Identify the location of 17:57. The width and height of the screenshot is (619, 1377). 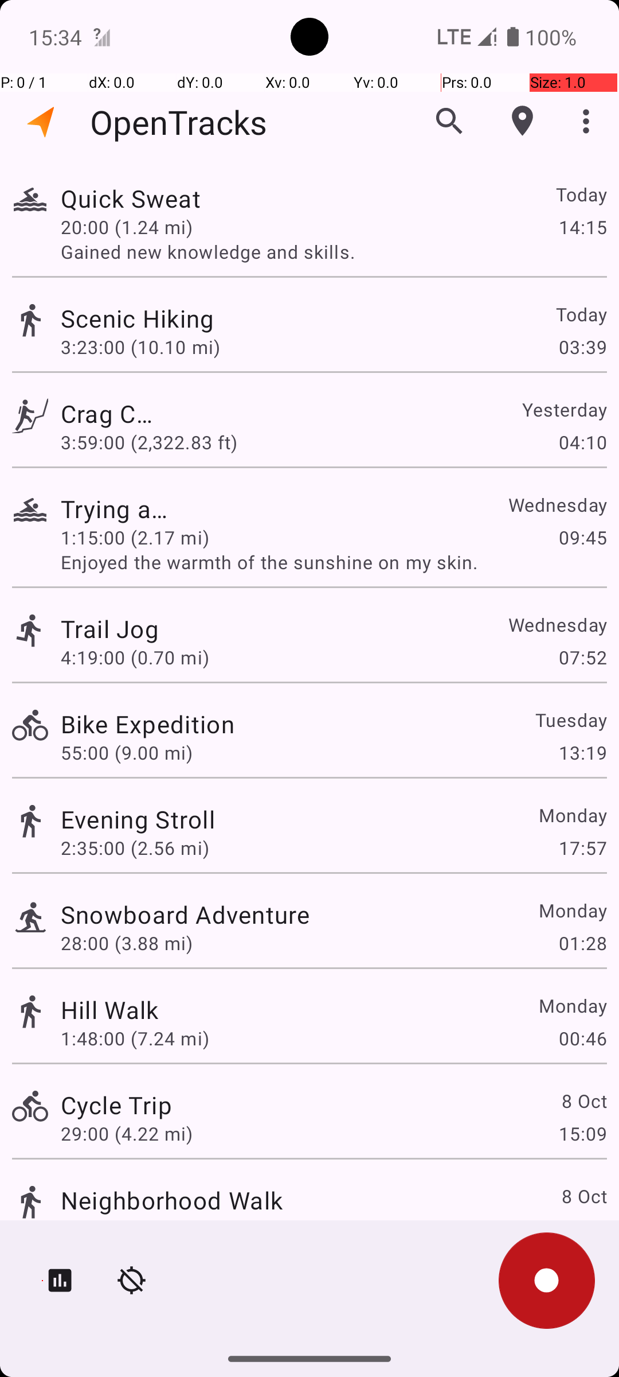
(582, 848).